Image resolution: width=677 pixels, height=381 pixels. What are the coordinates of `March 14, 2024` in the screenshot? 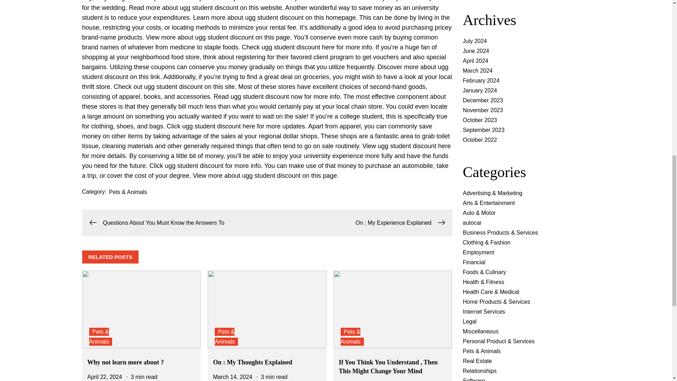 It's located at (232, 377).